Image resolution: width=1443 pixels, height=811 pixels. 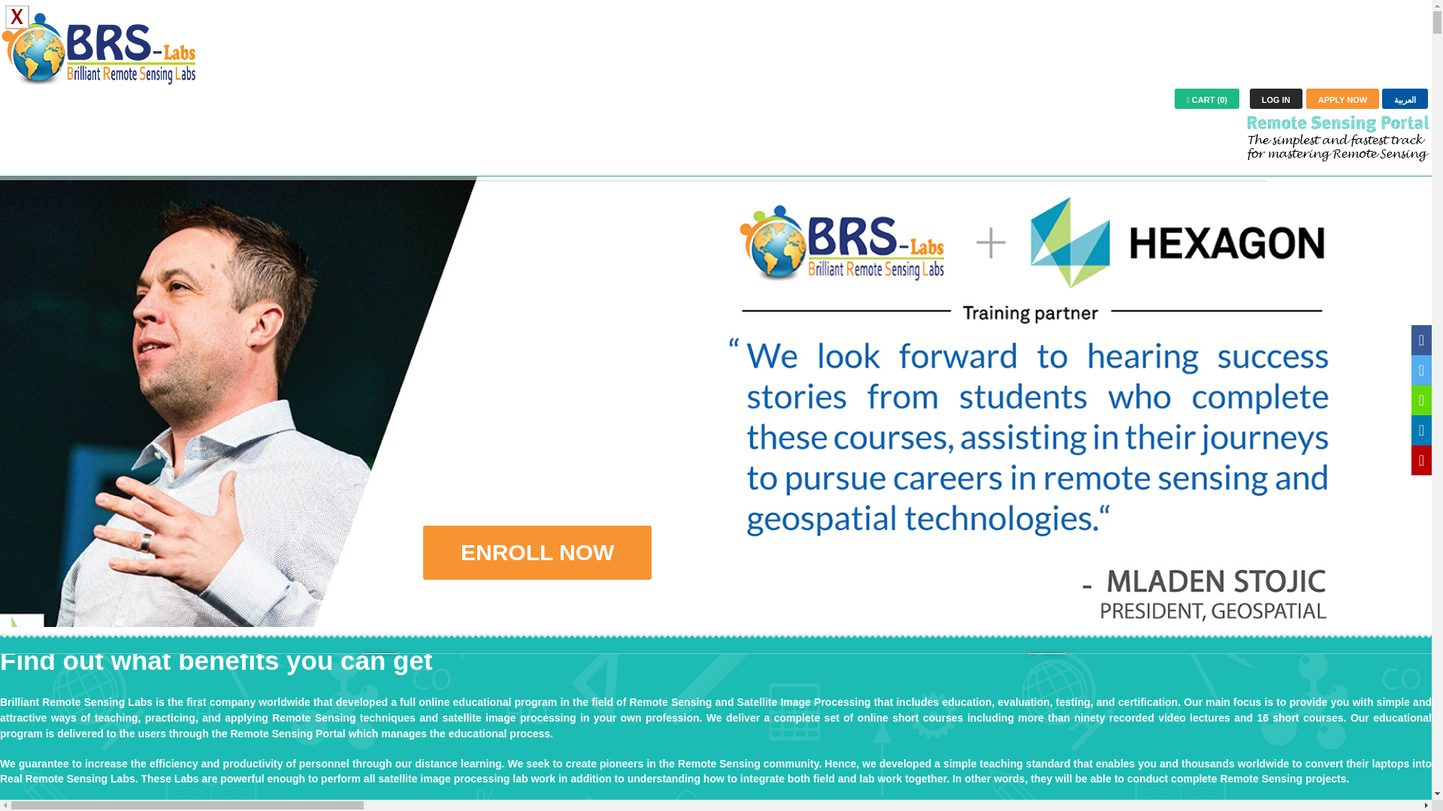 What do you see at coordinates (274, 195) in the screenshot?
I see `SCHOLARSHIPS` at bounding box center [274, 195].